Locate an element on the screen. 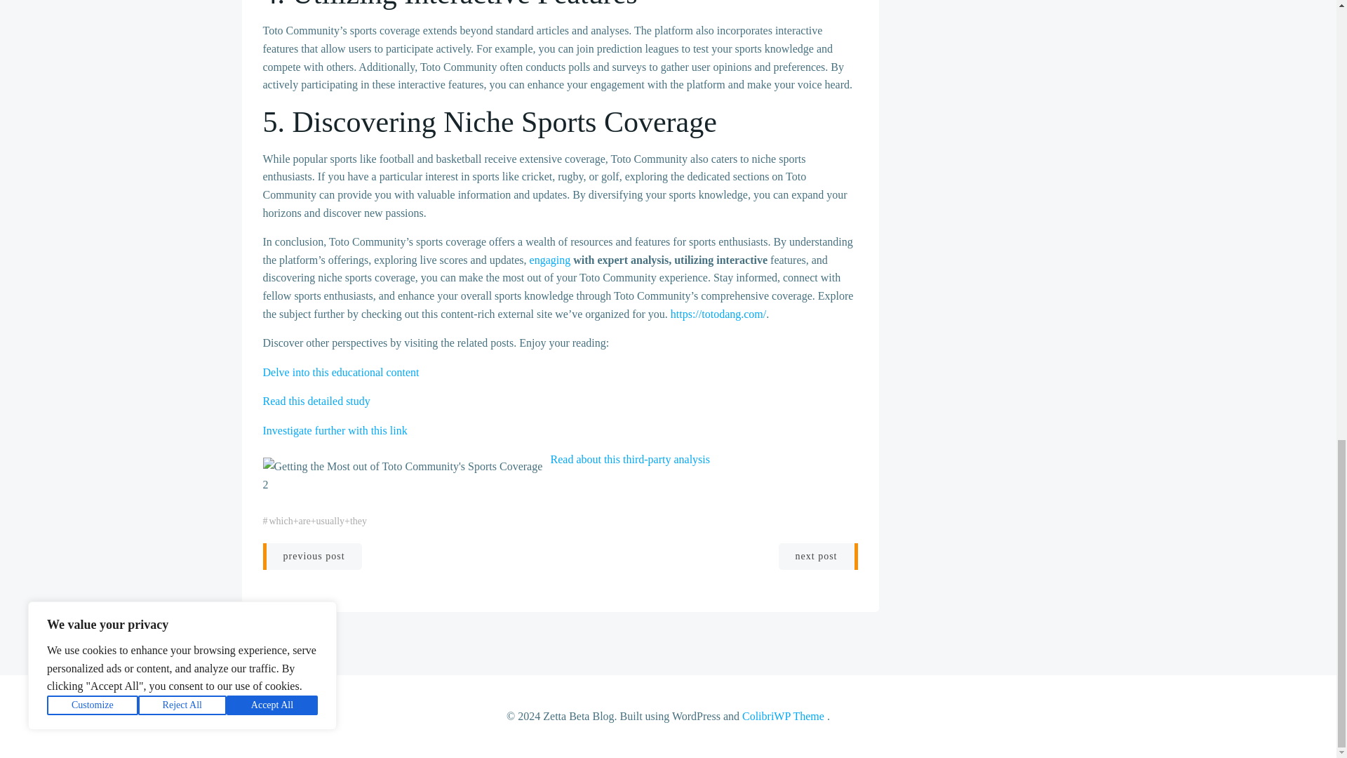 This screenshot has height=758, width=1347. Read this detailed study is located at coordinates (316, 400).